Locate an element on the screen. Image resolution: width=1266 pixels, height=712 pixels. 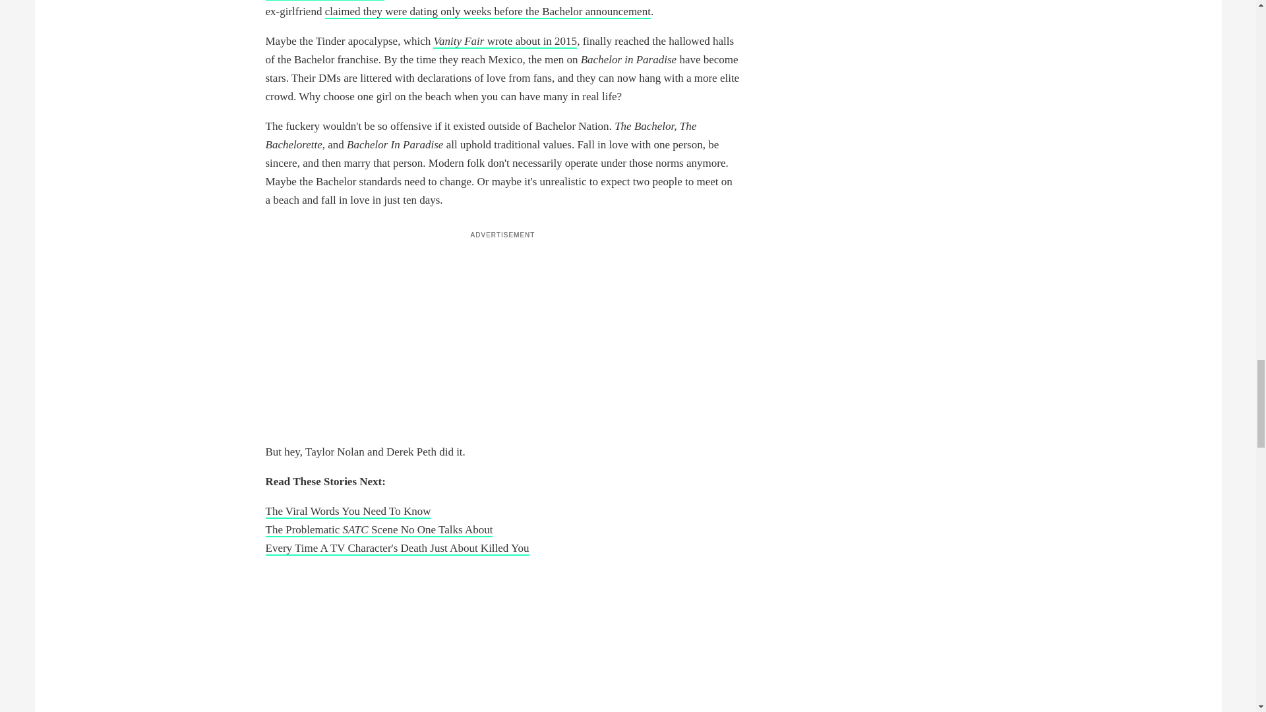
Vanity Fair wrote about in 2015 is located at coordinates (505, 42).